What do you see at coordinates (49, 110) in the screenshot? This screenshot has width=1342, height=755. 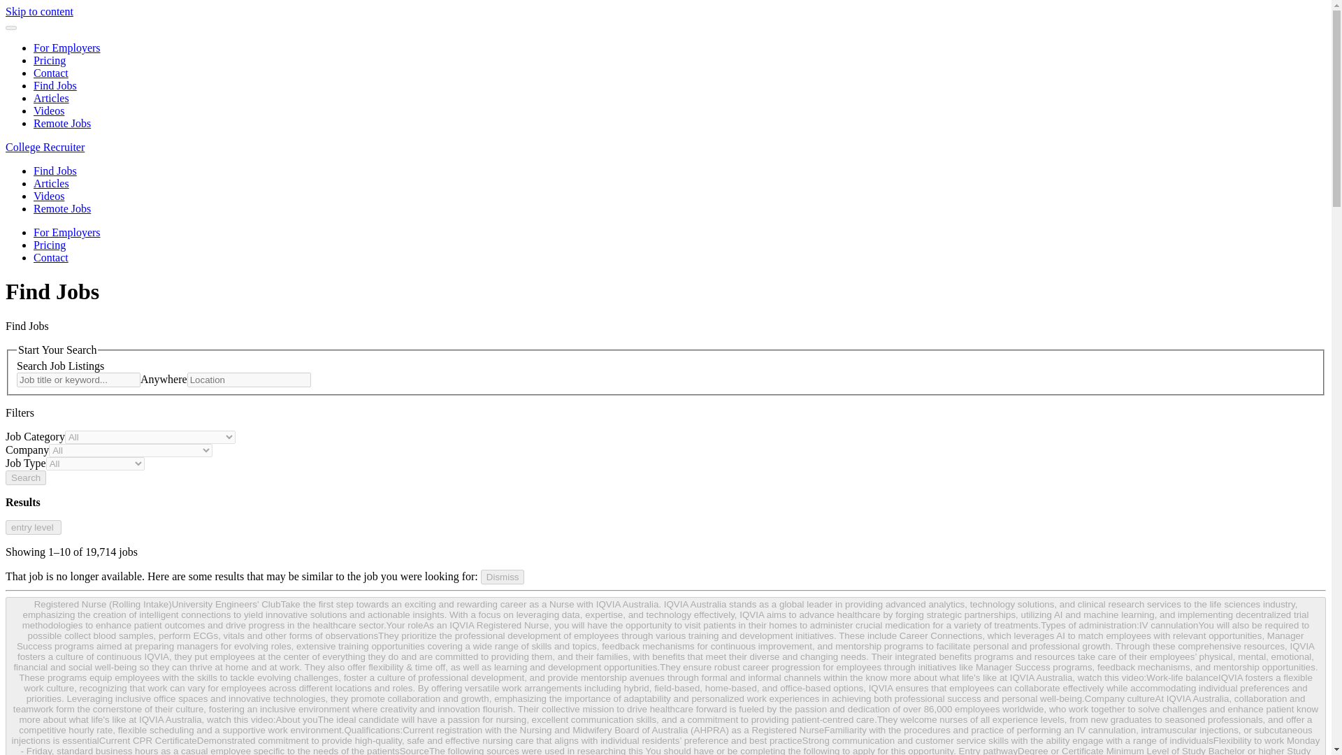 I see `Videos` at bounding box center [49, 110].